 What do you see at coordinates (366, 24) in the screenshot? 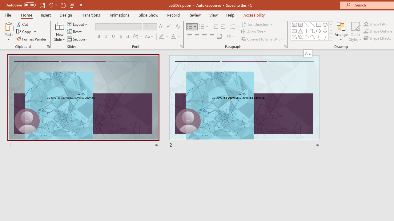
I see `Shape Fill Dark Green, Accent 2` at bounding box center [366, 24].